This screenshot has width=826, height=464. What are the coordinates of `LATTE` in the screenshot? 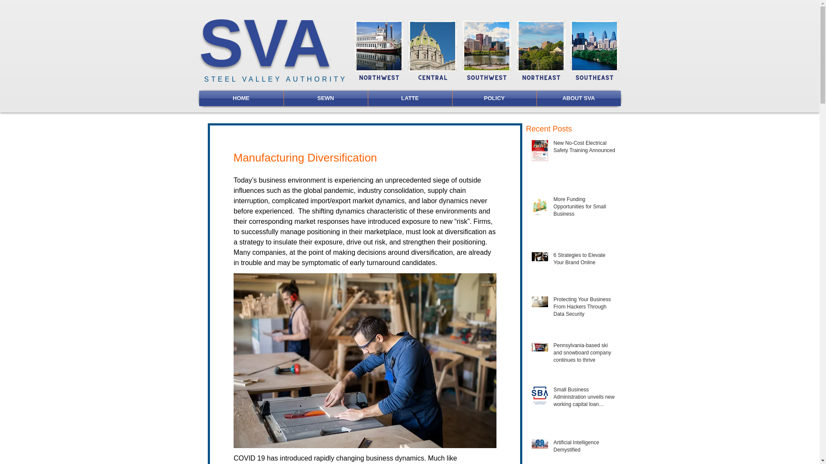 It's located at (410, 98).